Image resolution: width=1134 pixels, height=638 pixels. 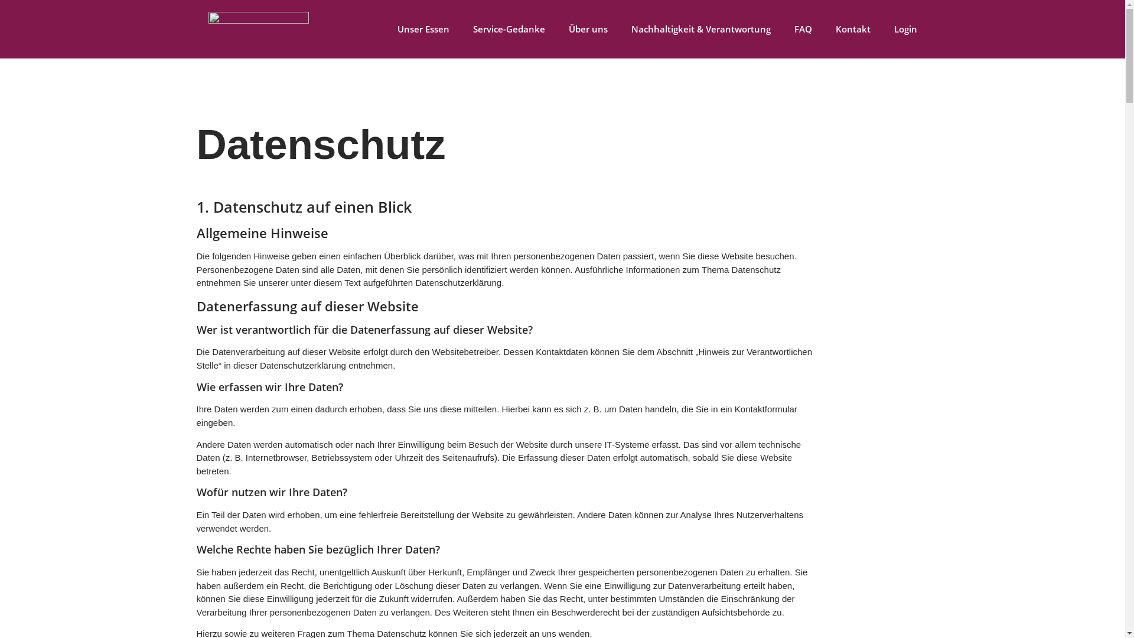 I want to click on Service-Gedanke, so click(x=509, y=29).